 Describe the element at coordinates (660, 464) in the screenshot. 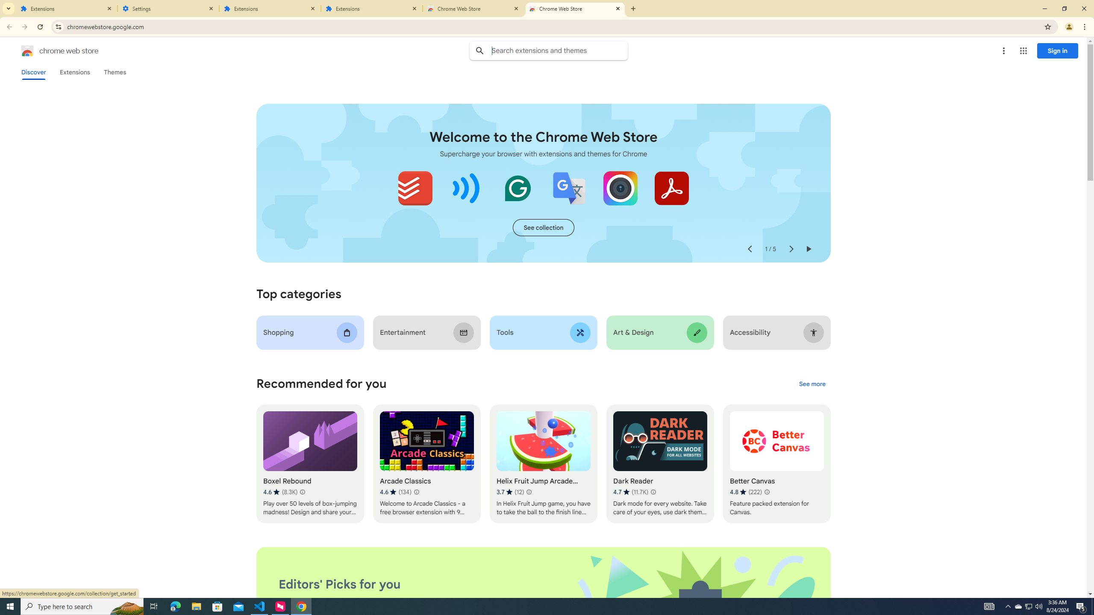

I see `Dark Reader` at that location.